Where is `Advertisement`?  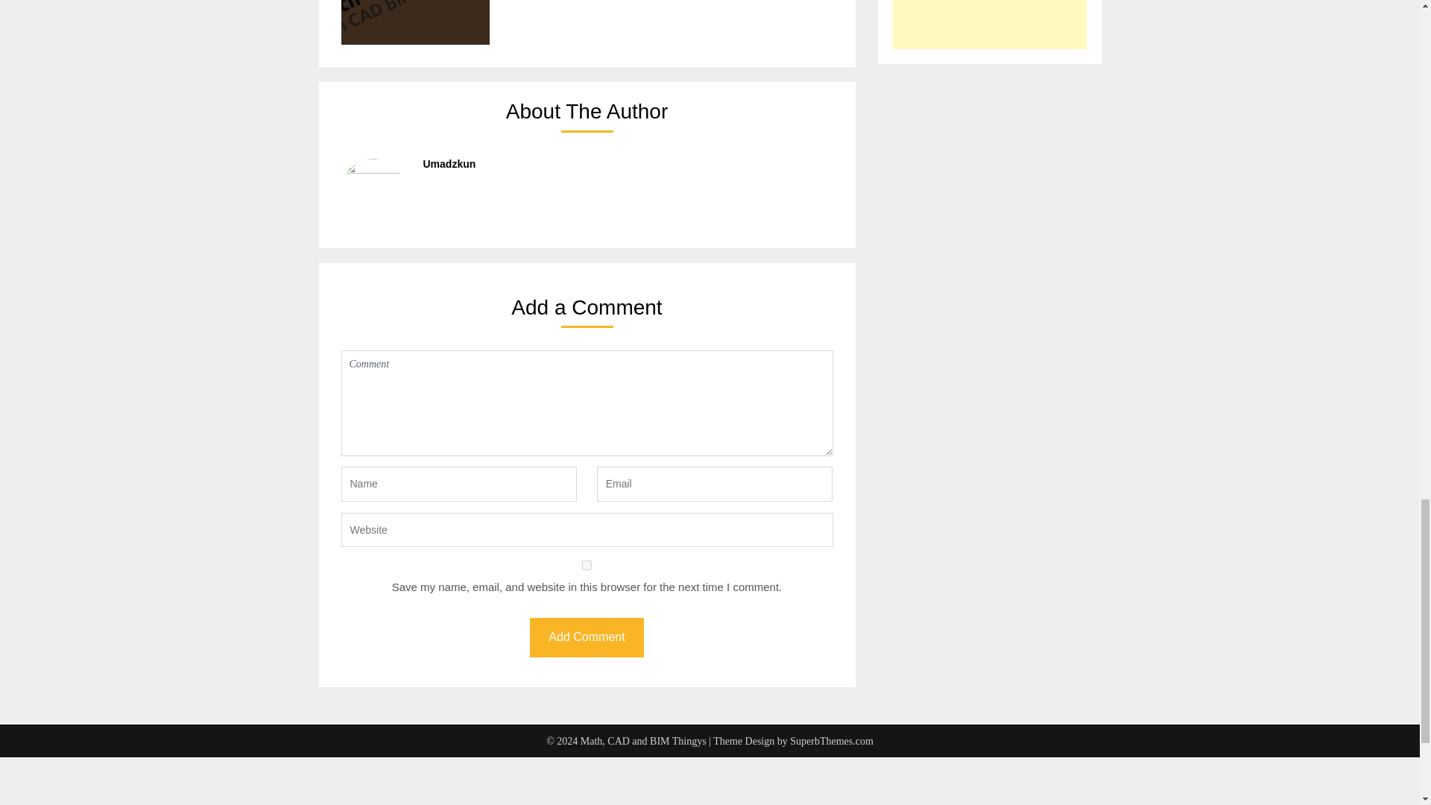
Advertisement is located at coordinates (447, 781).